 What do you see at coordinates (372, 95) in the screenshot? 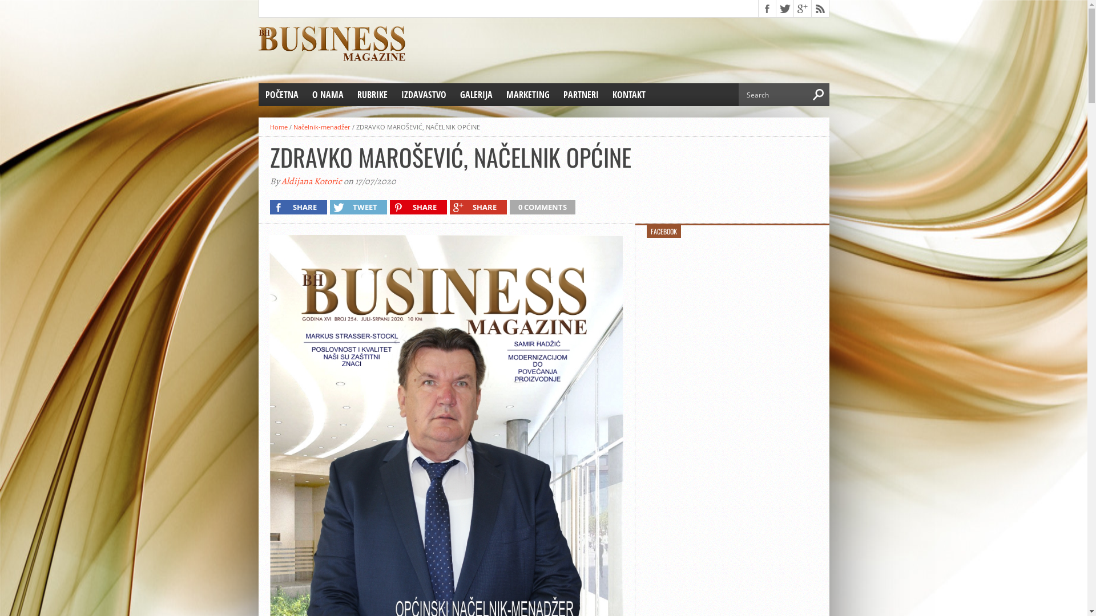
I see `RUBRIKE` at bounding box center [372, 95].